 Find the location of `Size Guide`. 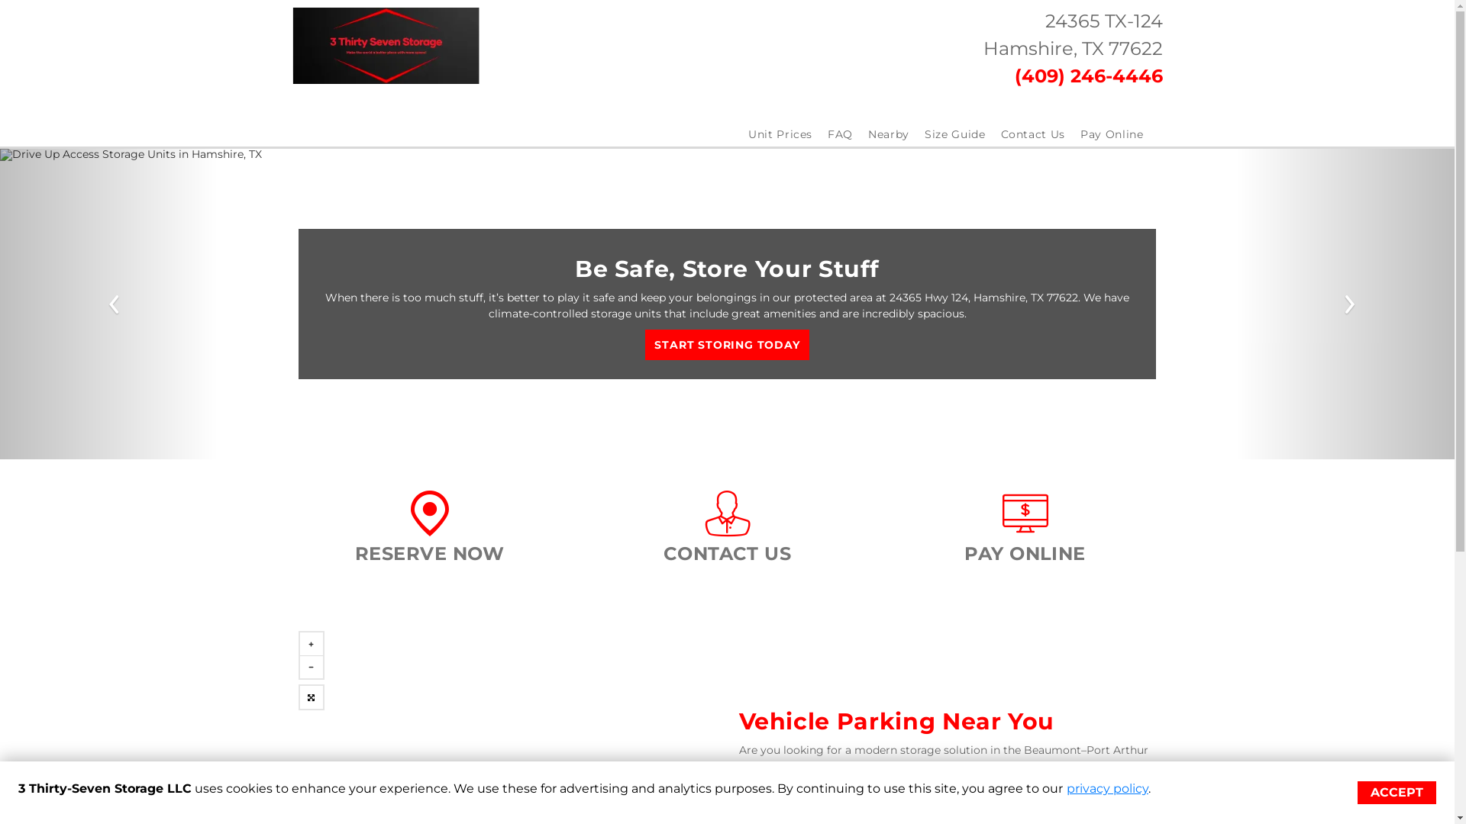

Size Guide is located at coordinates (955, 134).